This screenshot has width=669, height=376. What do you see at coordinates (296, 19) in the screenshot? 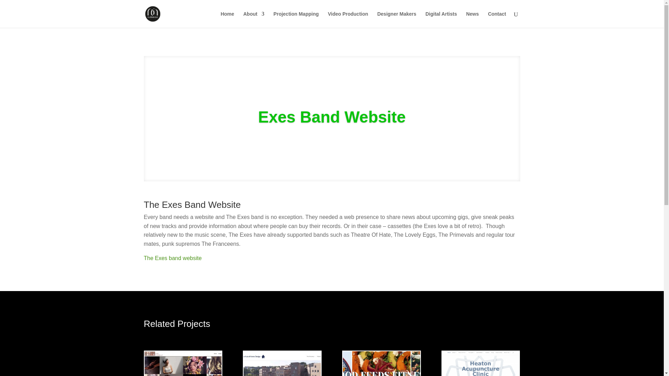
I see `Projection Mapping` at bounding box center [296, 19].